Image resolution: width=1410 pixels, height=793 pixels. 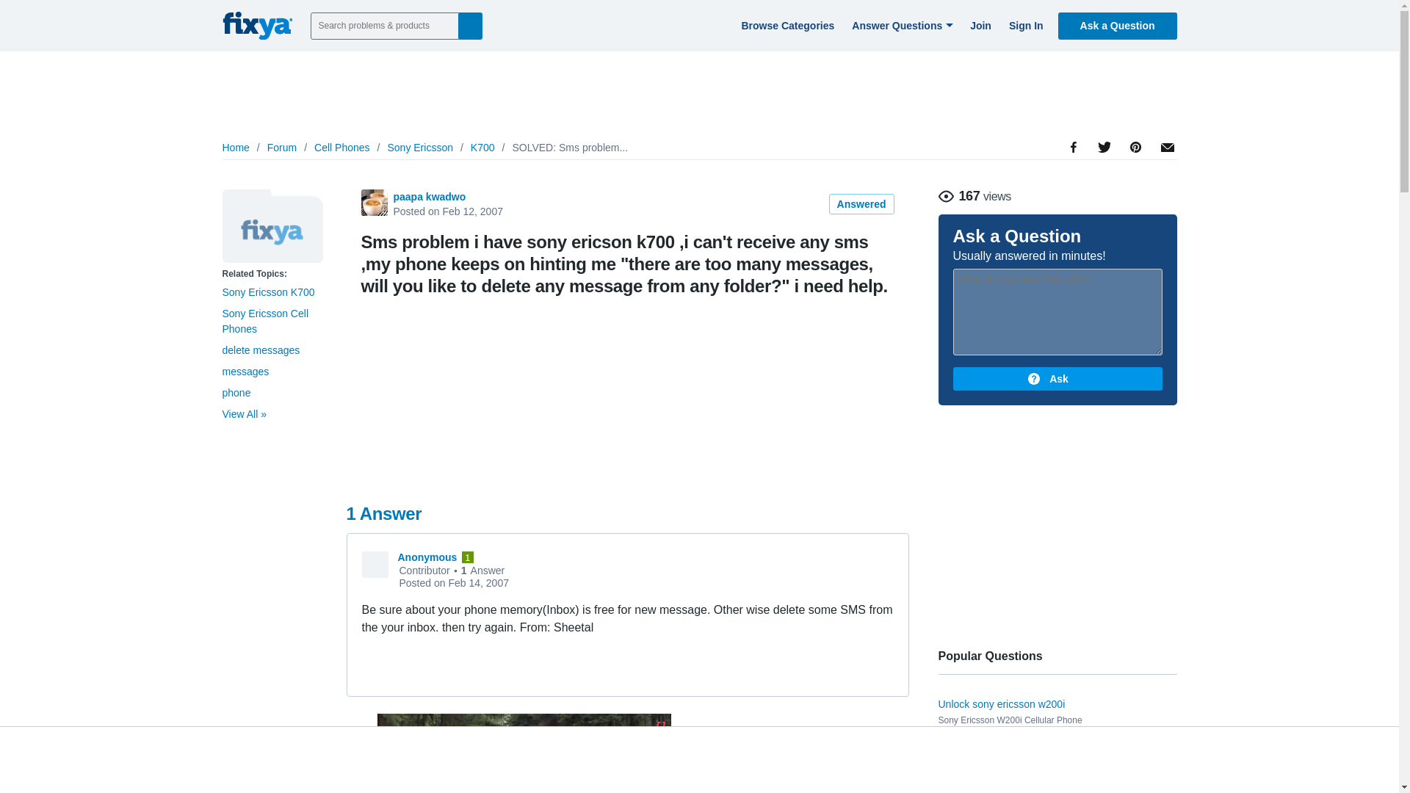 I want to click on Sony Ericsson K700, so click(x=272, y=226).